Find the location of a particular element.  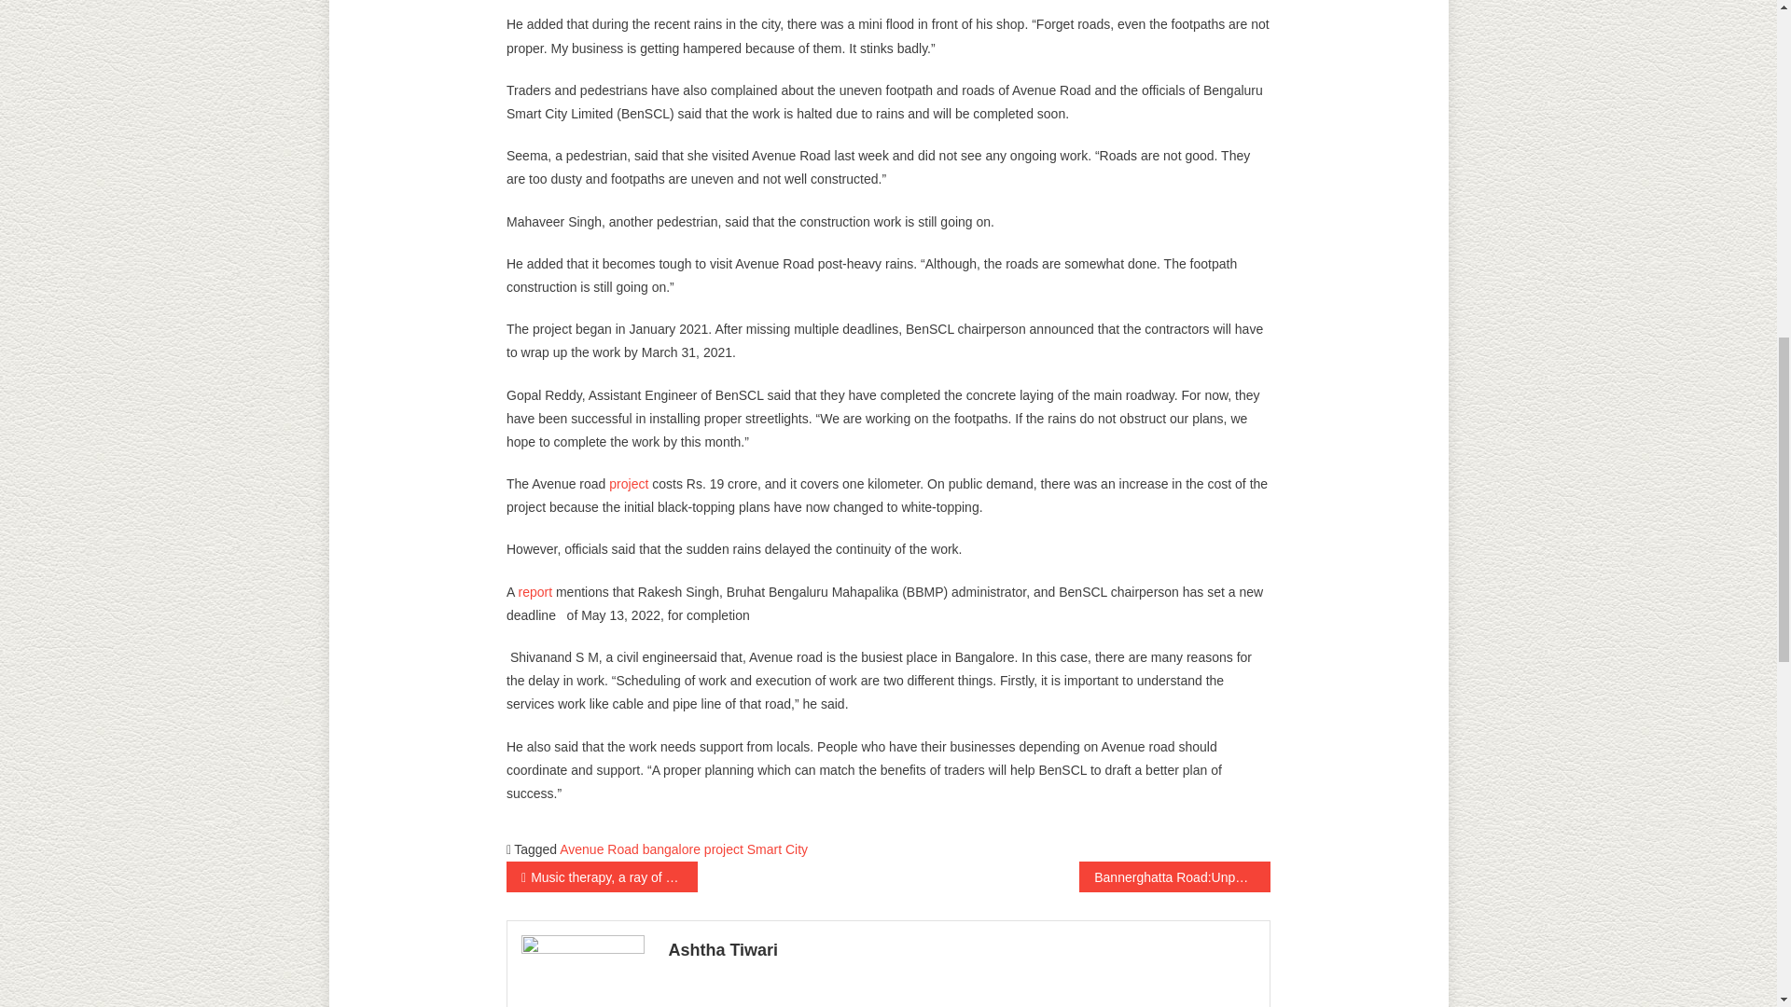

project is located at coordinates (723, 848).